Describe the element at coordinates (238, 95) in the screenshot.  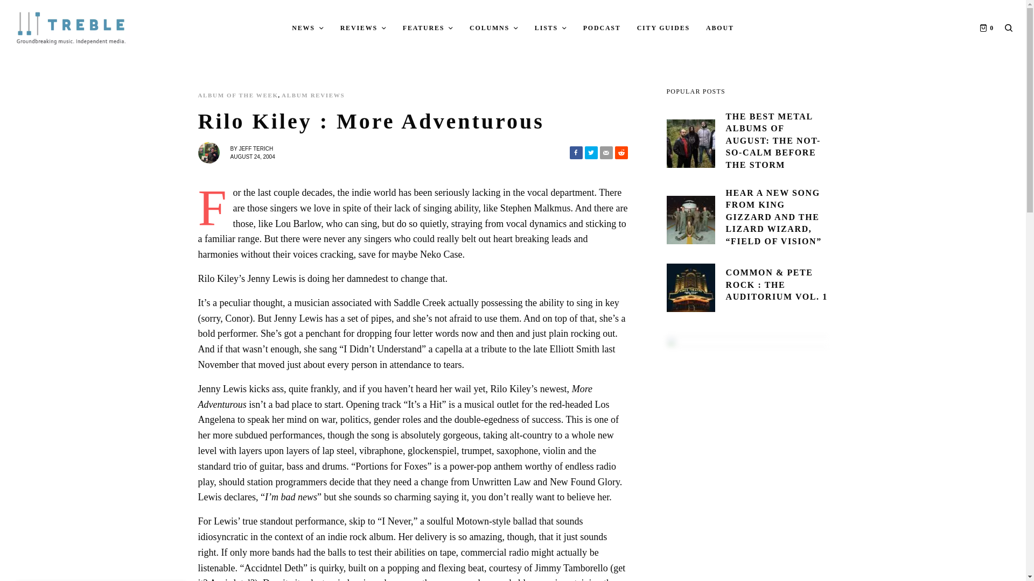
I see `ALBUM OF THE WEEK` at that location.